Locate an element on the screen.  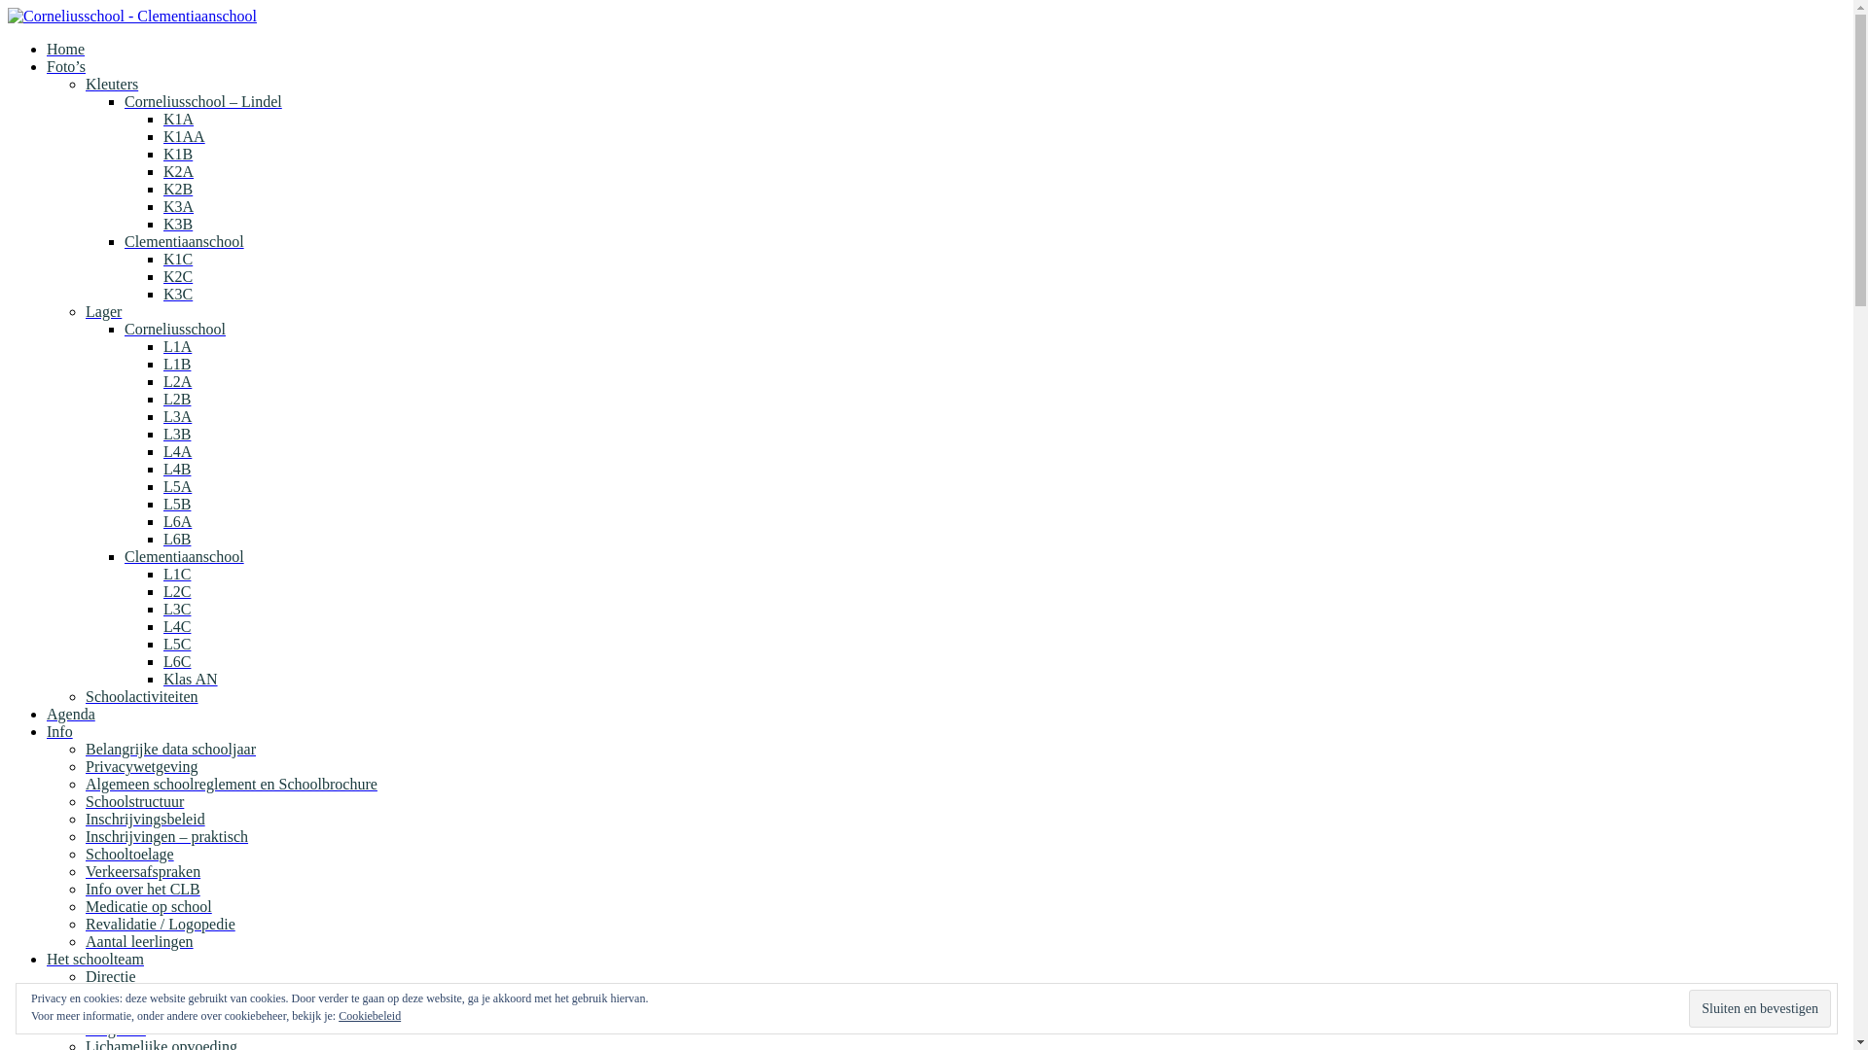
L4C is located at coordinates (177, 626).